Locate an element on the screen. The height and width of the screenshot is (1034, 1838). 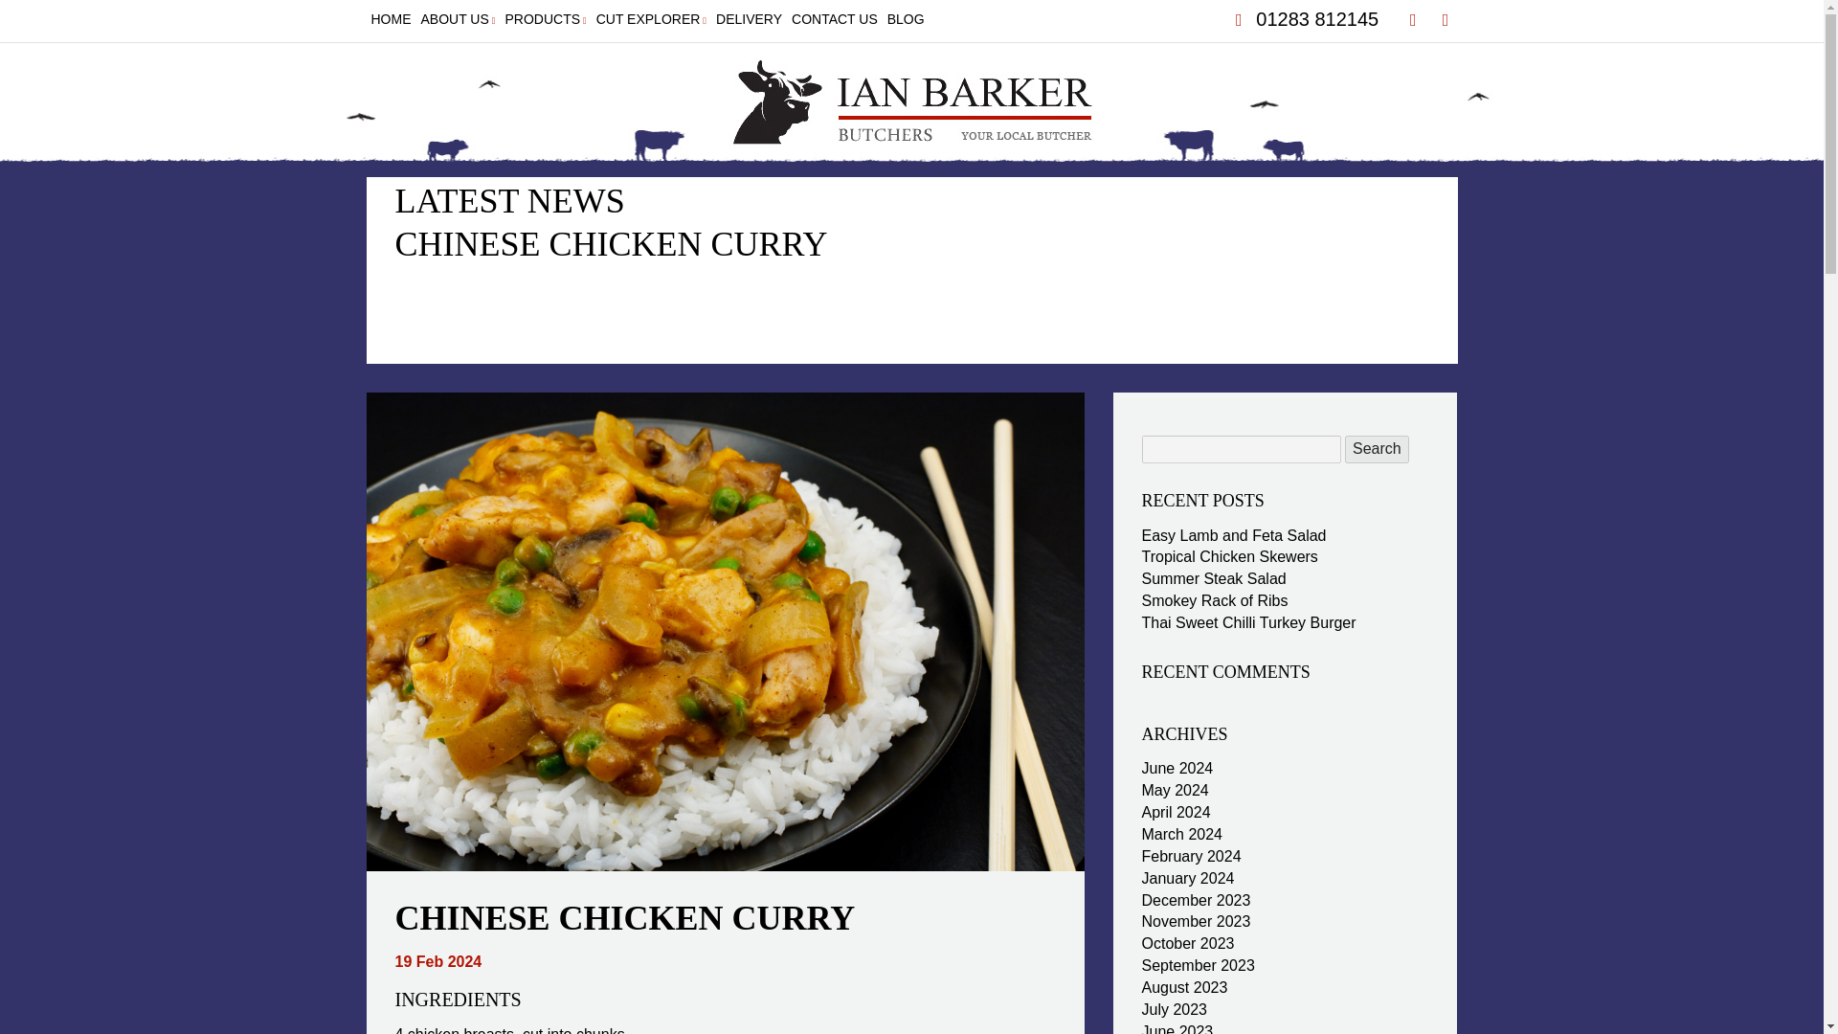
CONTACT US is located at coordinates (834, 19).